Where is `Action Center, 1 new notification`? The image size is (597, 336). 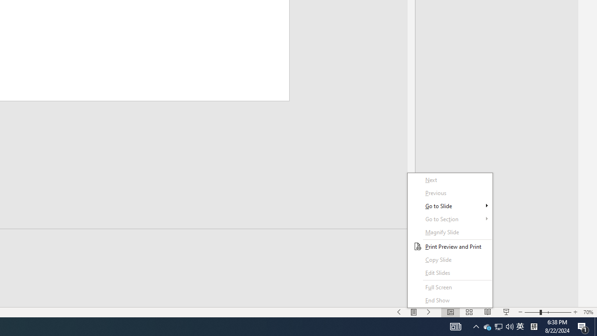
Action Center, 1 new notification is located at coordinates (583, 327).